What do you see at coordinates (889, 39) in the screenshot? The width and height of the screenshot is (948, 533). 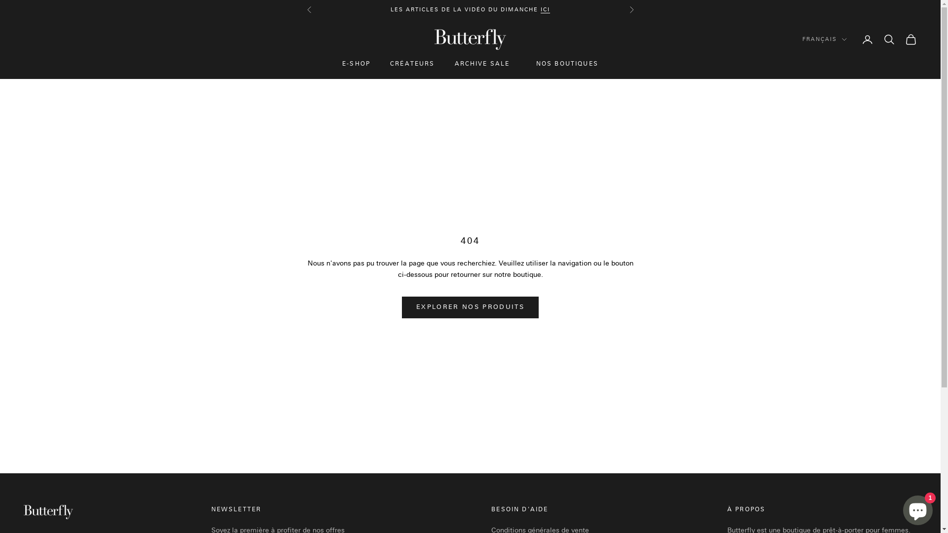 I see `Ouvrir la recherche` at bounding box center [889, 39].